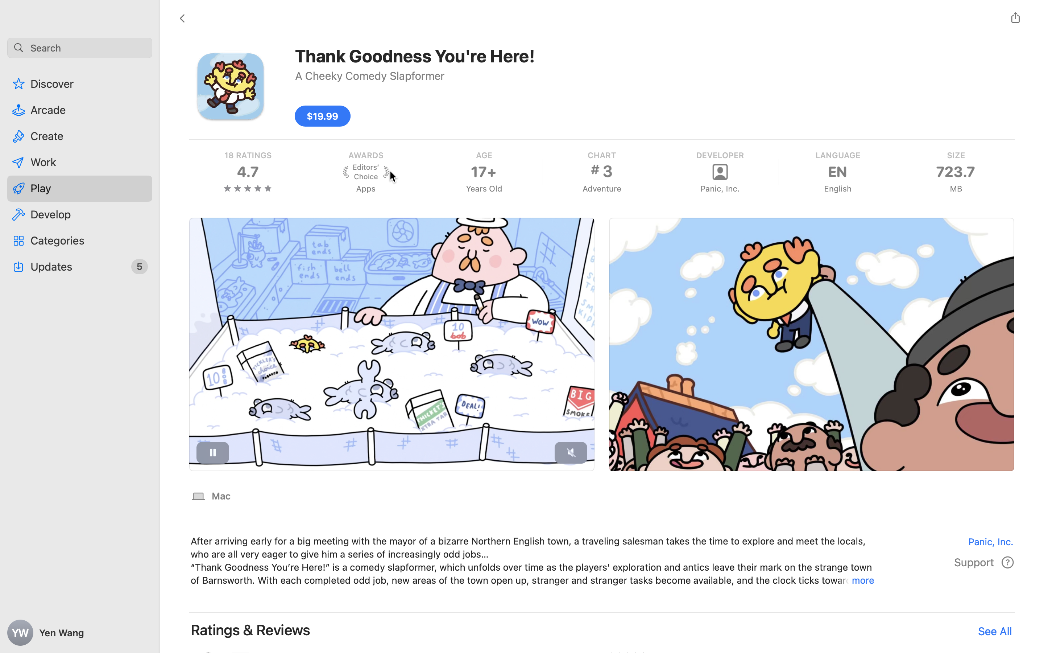 This screenshot has height=653, width=1044. Describe the element at coordinates (248, 155) in the screenshot. I see `18 RATINGS` at that location.